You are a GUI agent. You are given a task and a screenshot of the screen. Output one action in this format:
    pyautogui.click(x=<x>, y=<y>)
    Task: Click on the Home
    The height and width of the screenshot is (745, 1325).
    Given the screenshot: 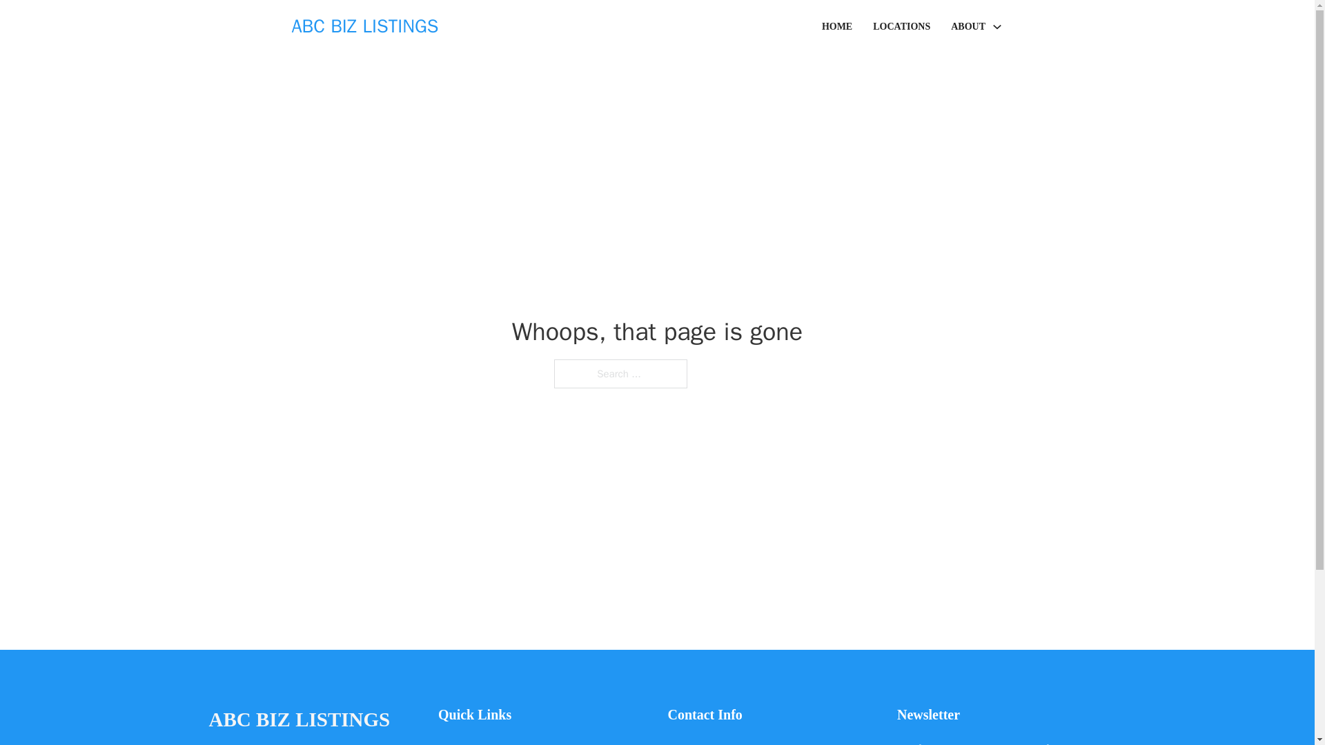 What is the action you would take?
    pyautogui.click(x=451, y=742)
    